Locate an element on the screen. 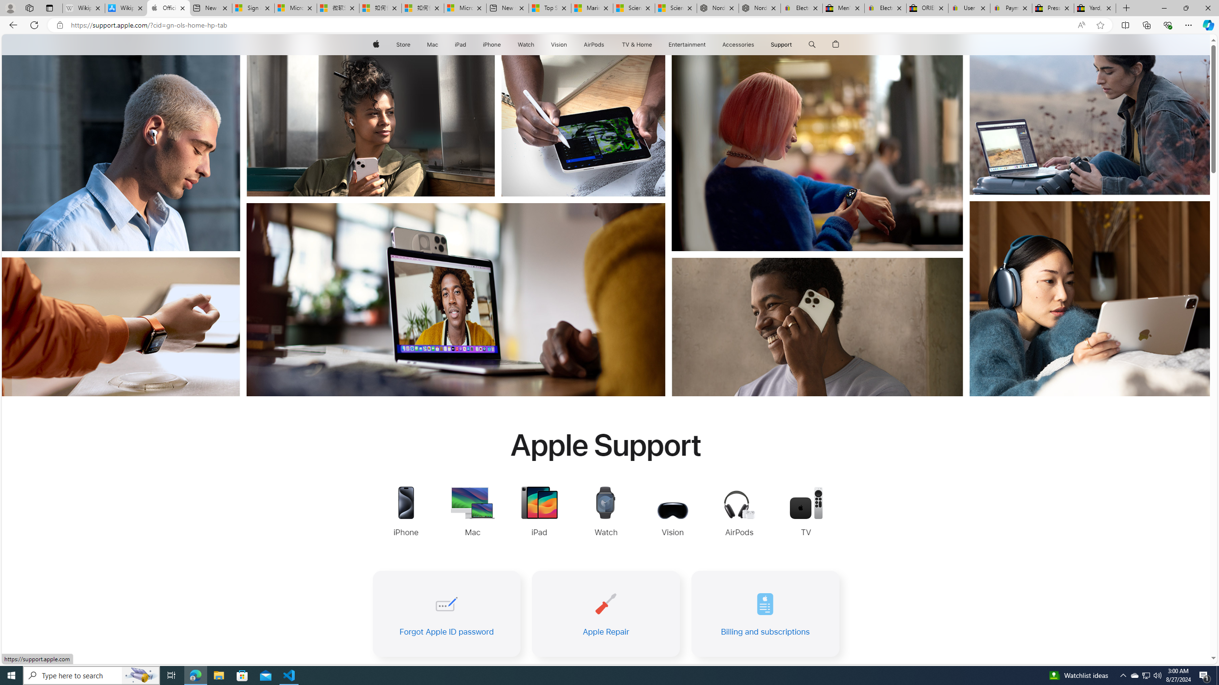  Top Stories - MSN is located at coordinates (550, 8).